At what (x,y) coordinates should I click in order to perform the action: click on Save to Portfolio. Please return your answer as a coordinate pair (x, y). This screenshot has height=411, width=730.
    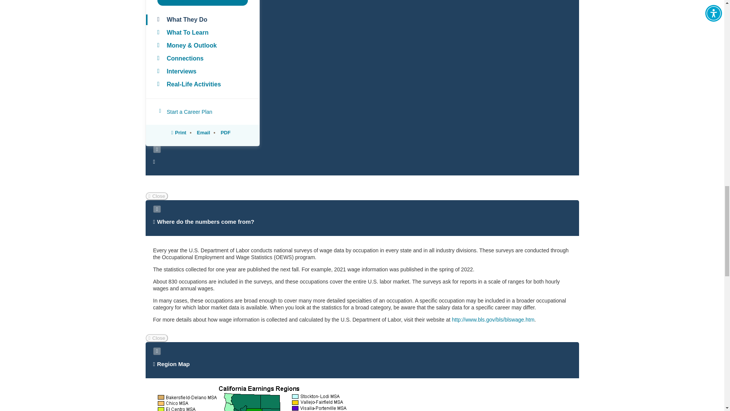
    Looking at the image, I should click on (203, 3).